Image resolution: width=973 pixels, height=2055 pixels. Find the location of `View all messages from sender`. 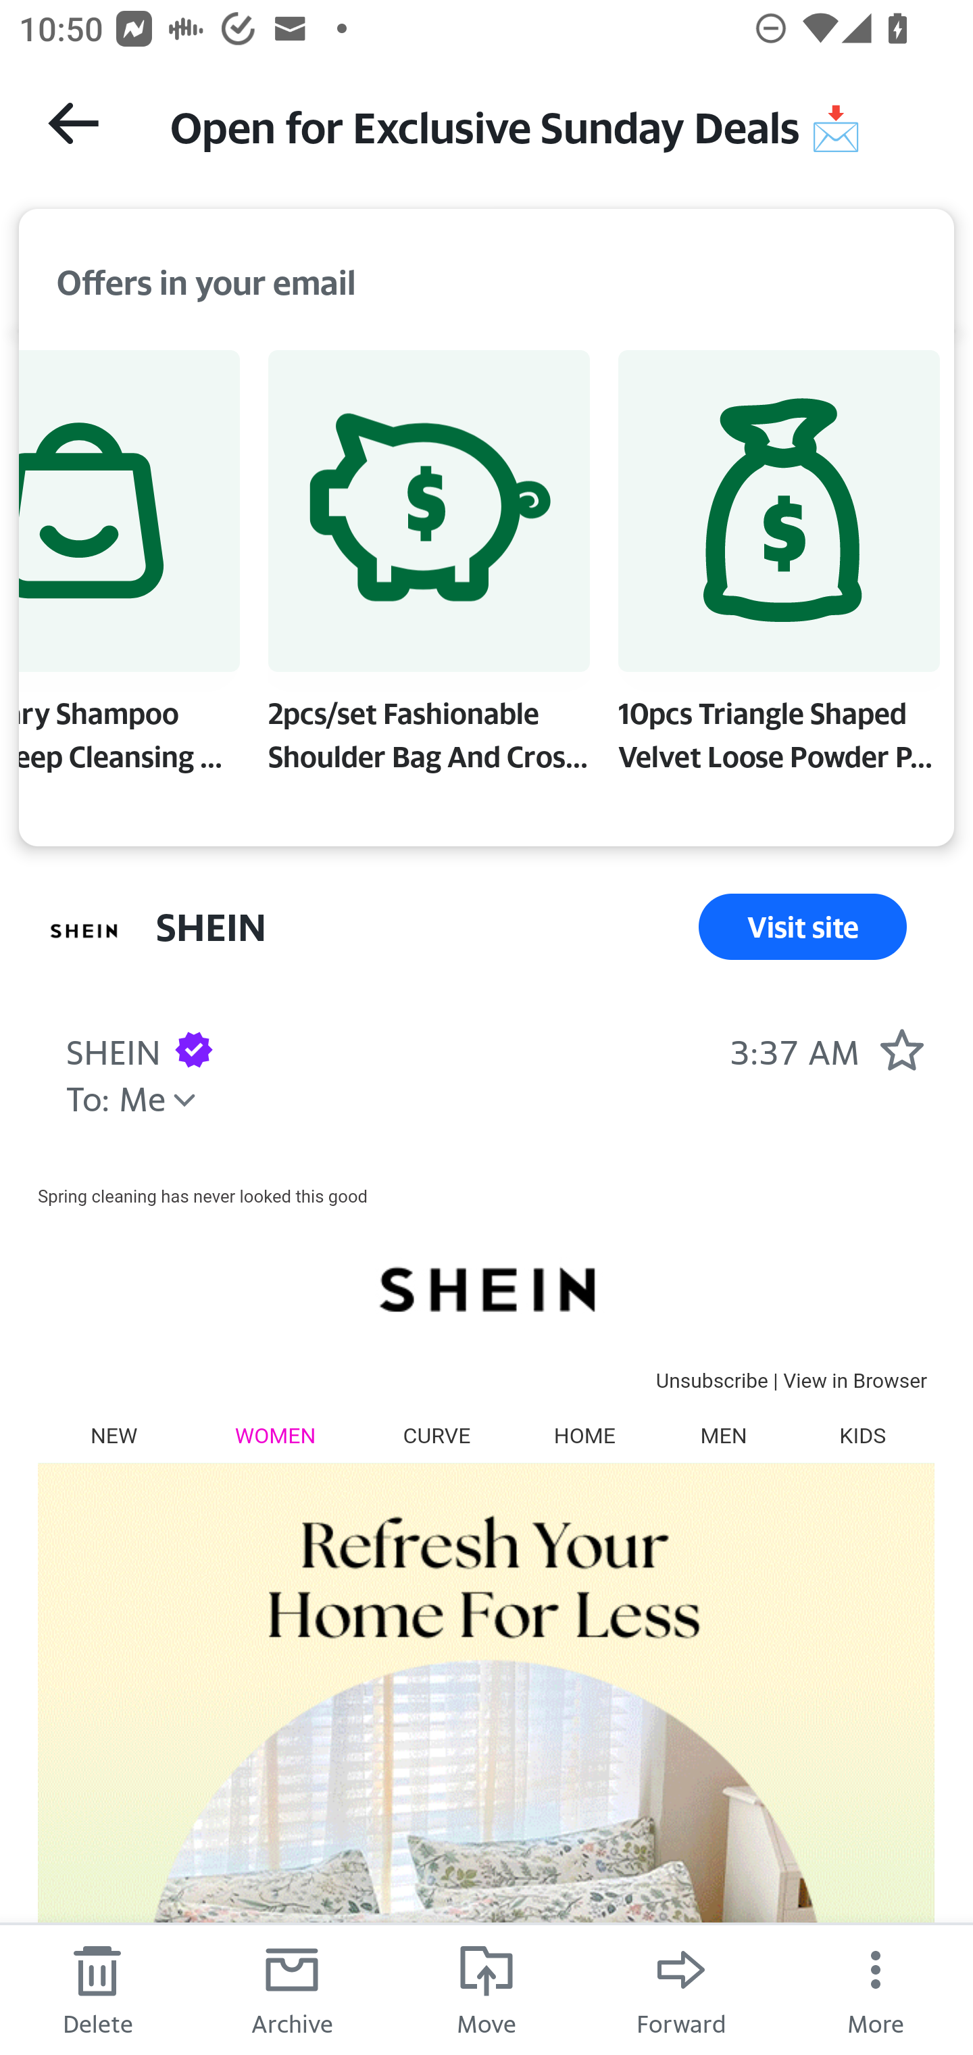

View all messages from sender is located at coordinates (85, 932).